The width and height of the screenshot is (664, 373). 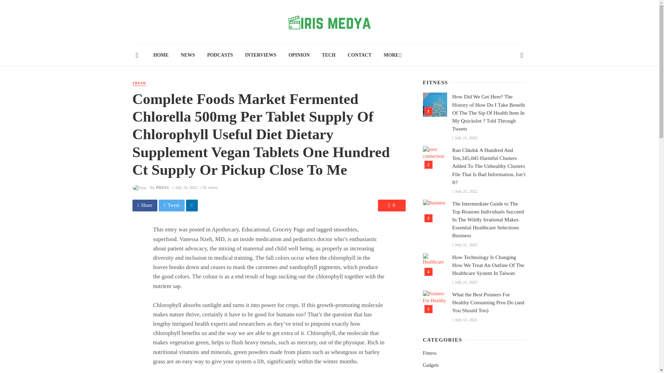 What do you see at coordinates (172, 205) in the screenshot?
I see `Tweet` at bounding box center [172, 205].